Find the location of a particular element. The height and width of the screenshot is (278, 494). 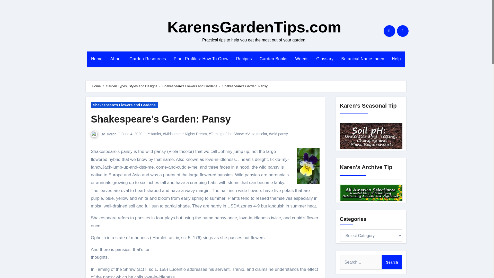

June 4, 2020 is located at coordinates (132, 134).